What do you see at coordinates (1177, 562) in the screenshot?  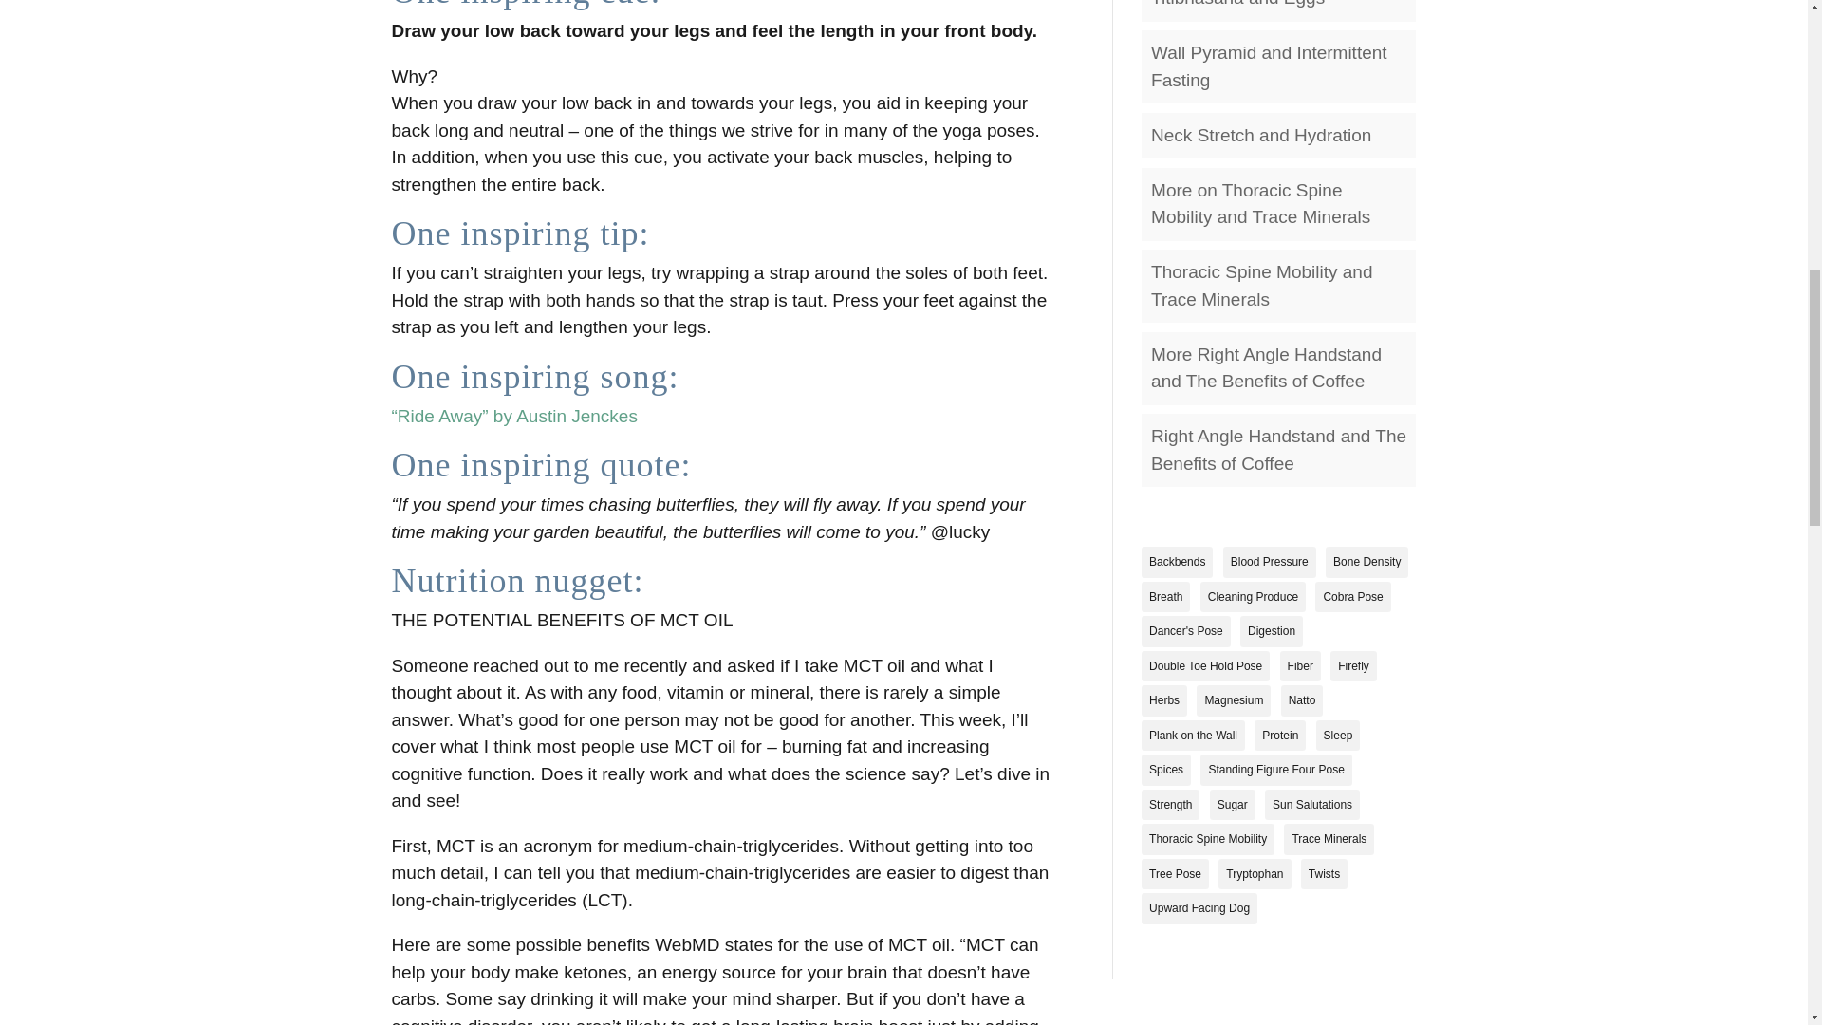 I see `Backbends` at bounding box center [1177, 562].